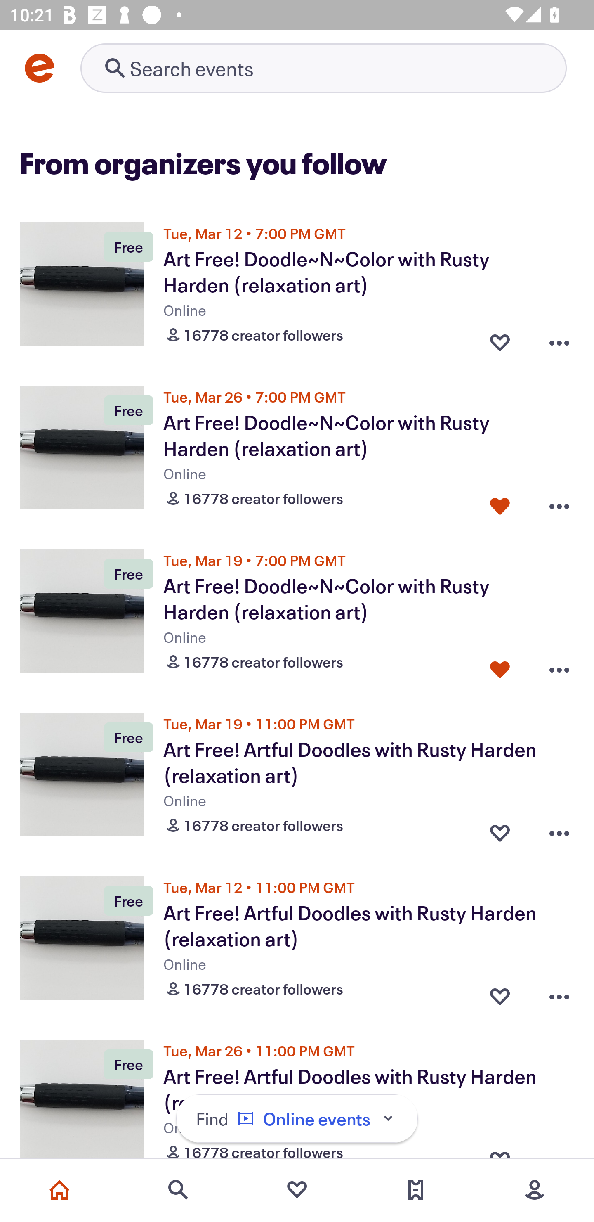 Image resolution: width=594 pixels, height=1222 pixels. Describe the element at coordinates (500, 993) in the screenshot. I see `Favorite button` at that location.